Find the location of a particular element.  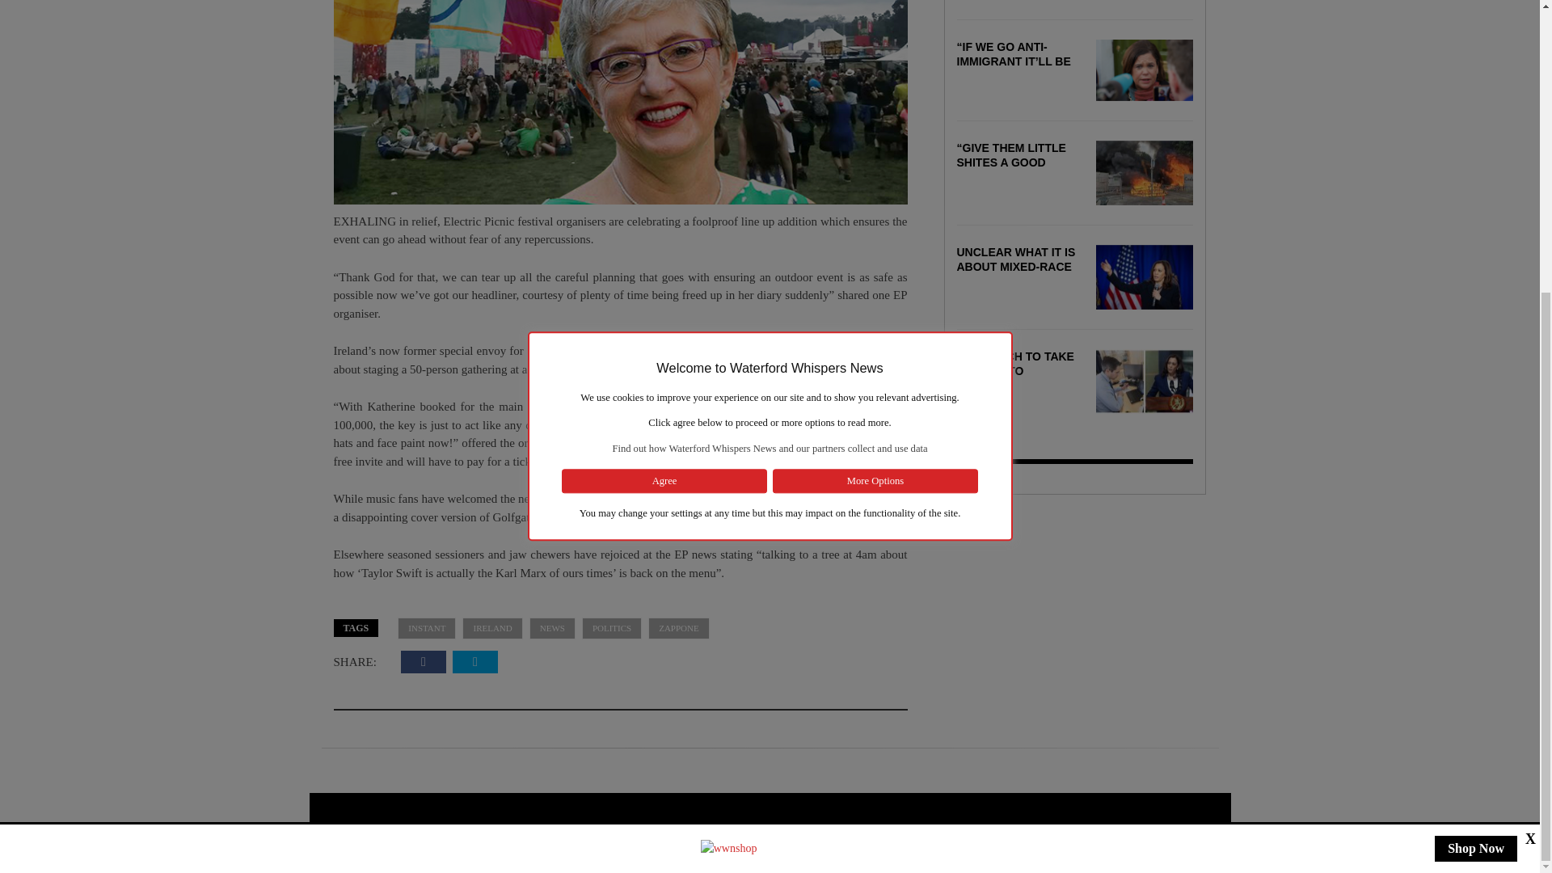

View all posts tagged zappone is located at coordinates (679, 627).